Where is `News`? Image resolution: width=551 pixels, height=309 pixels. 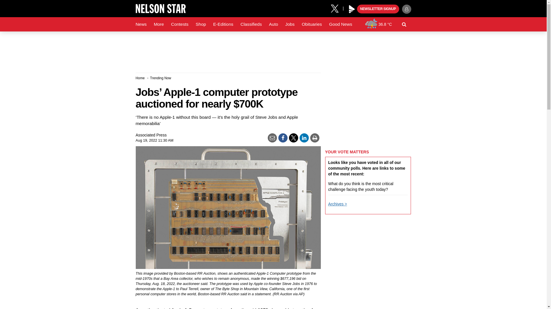 News is located at coordinates (141, 24).